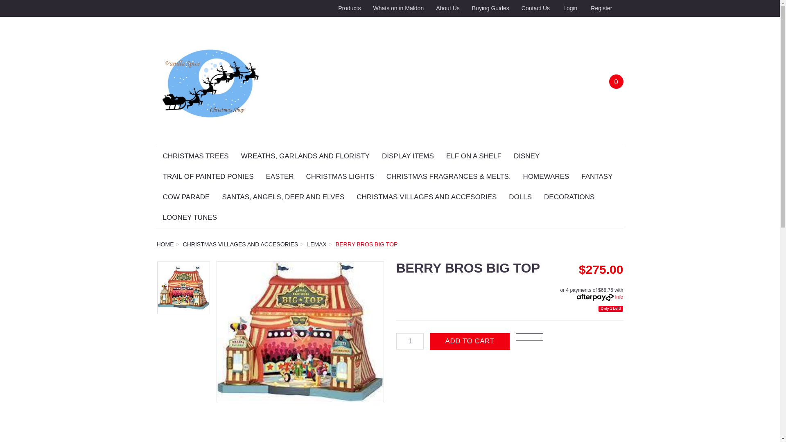 This screenshot has height=442, width=786. Describe the element at coordinates (535, 8) in the screenshot. I see `Contact Us` at that location.